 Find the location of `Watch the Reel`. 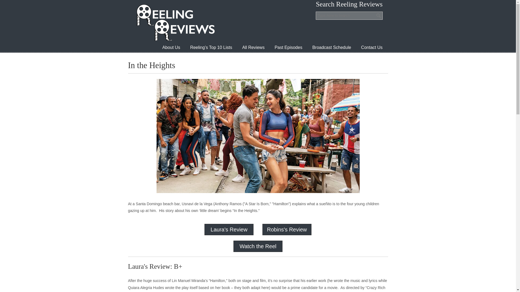

Watch the Reel is located at coordinates (258, 246).